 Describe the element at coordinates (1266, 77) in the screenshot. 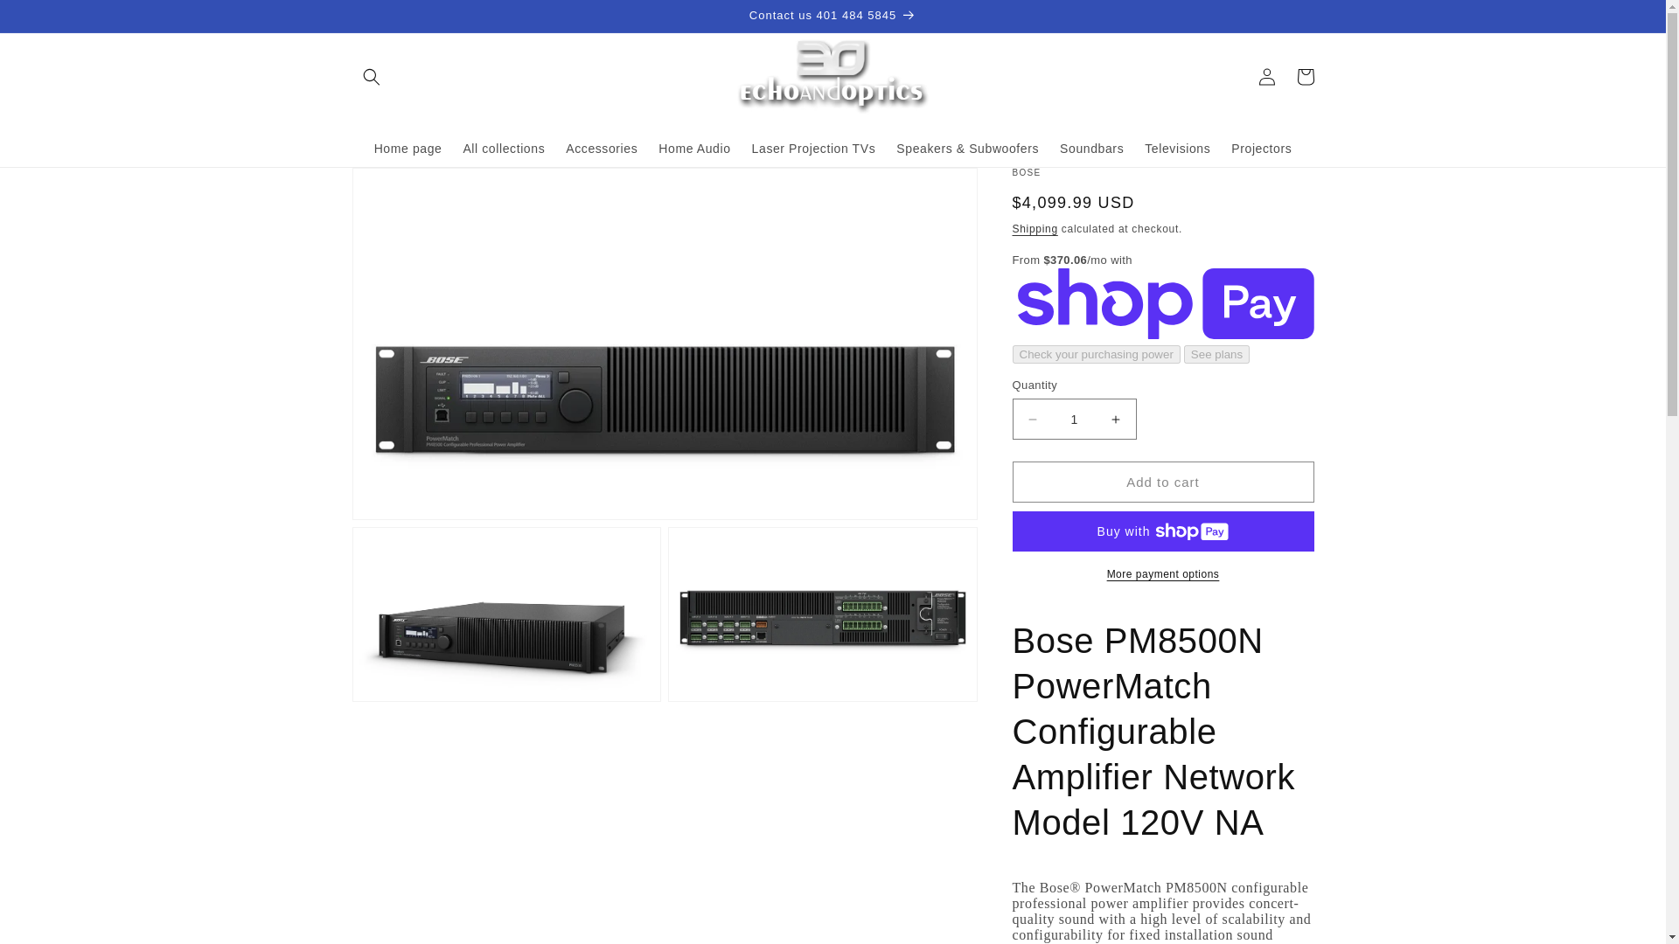

I see `Log in` at that location.